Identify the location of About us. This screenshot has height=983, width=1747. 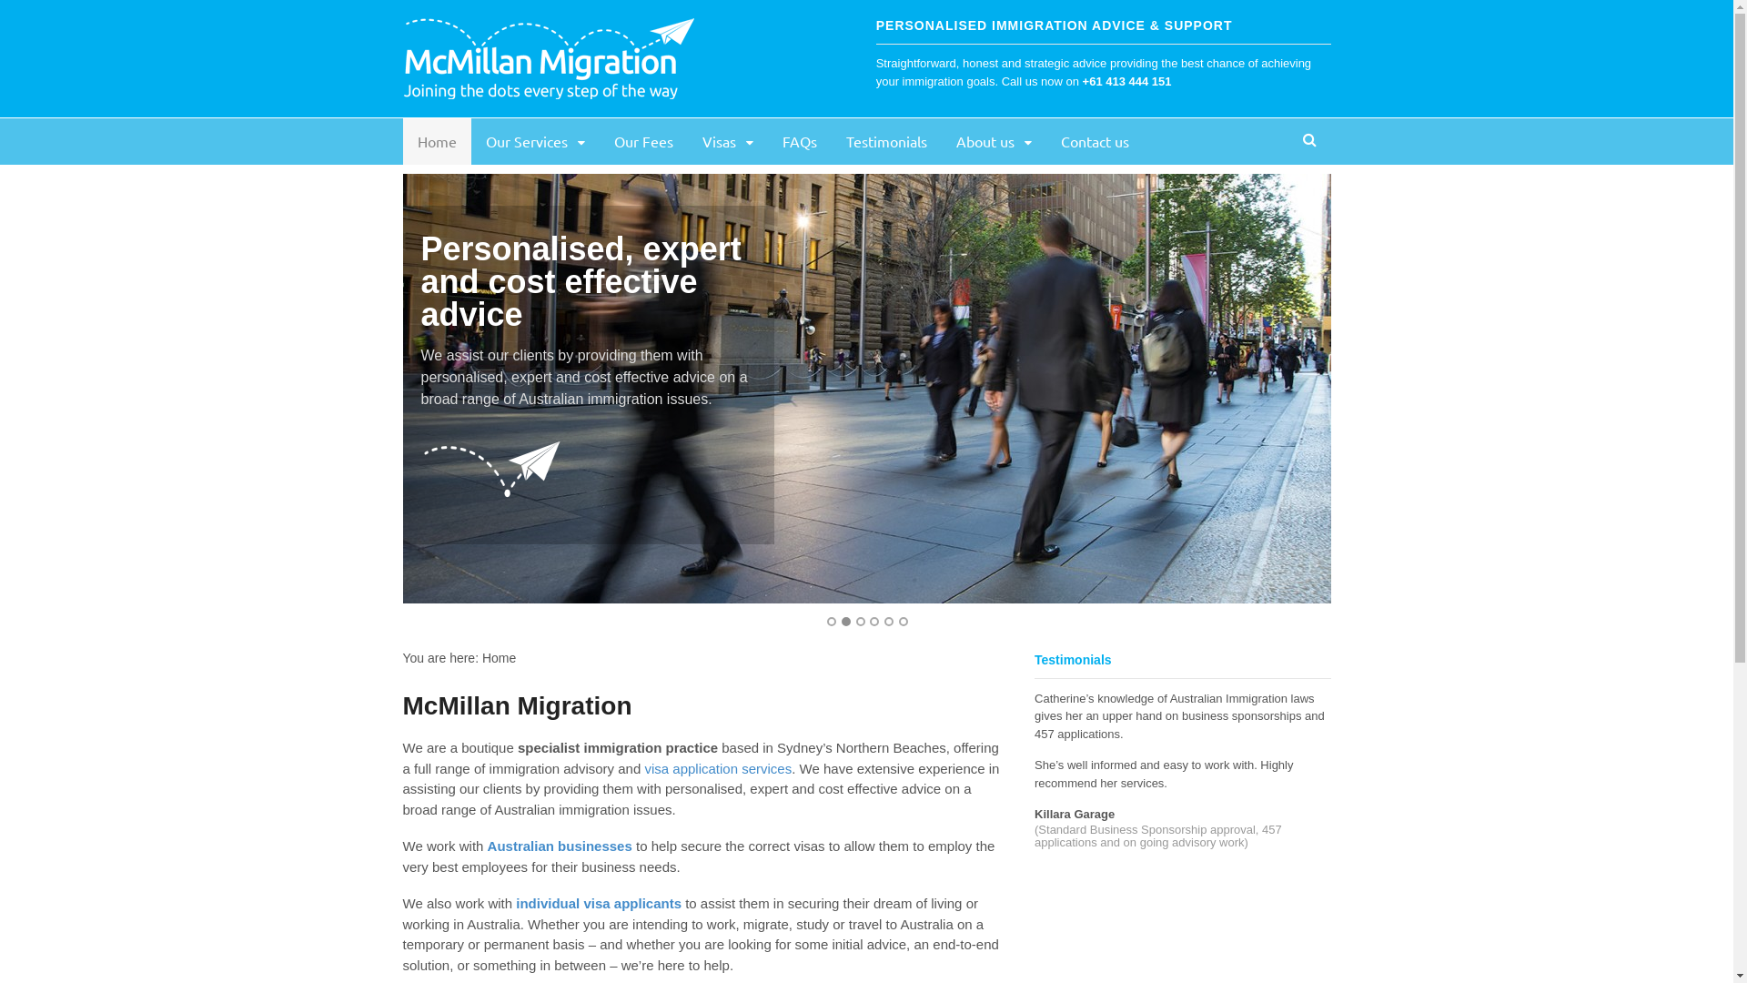
(994, 142).